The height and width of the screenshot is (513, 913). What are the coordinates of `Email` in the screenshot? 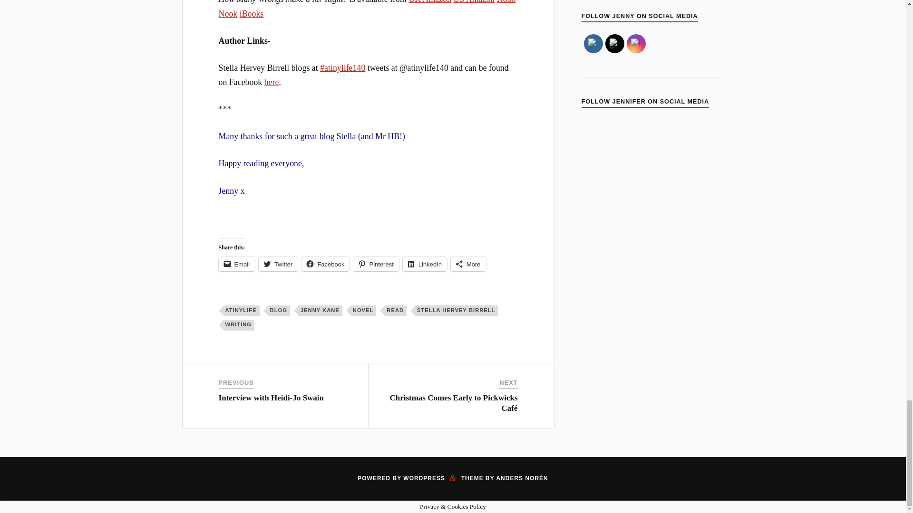 It's located at (237, 264).